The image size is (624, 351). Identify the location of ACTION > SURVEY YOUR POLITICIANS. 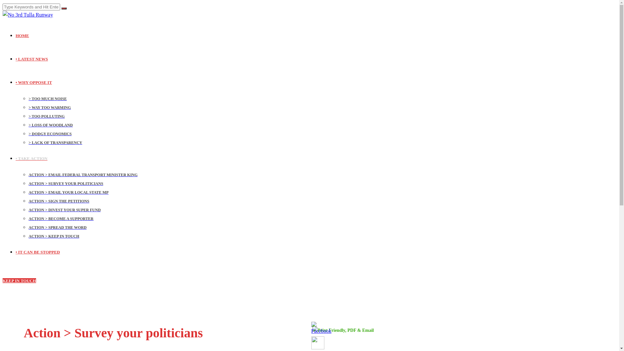
(66, 184).